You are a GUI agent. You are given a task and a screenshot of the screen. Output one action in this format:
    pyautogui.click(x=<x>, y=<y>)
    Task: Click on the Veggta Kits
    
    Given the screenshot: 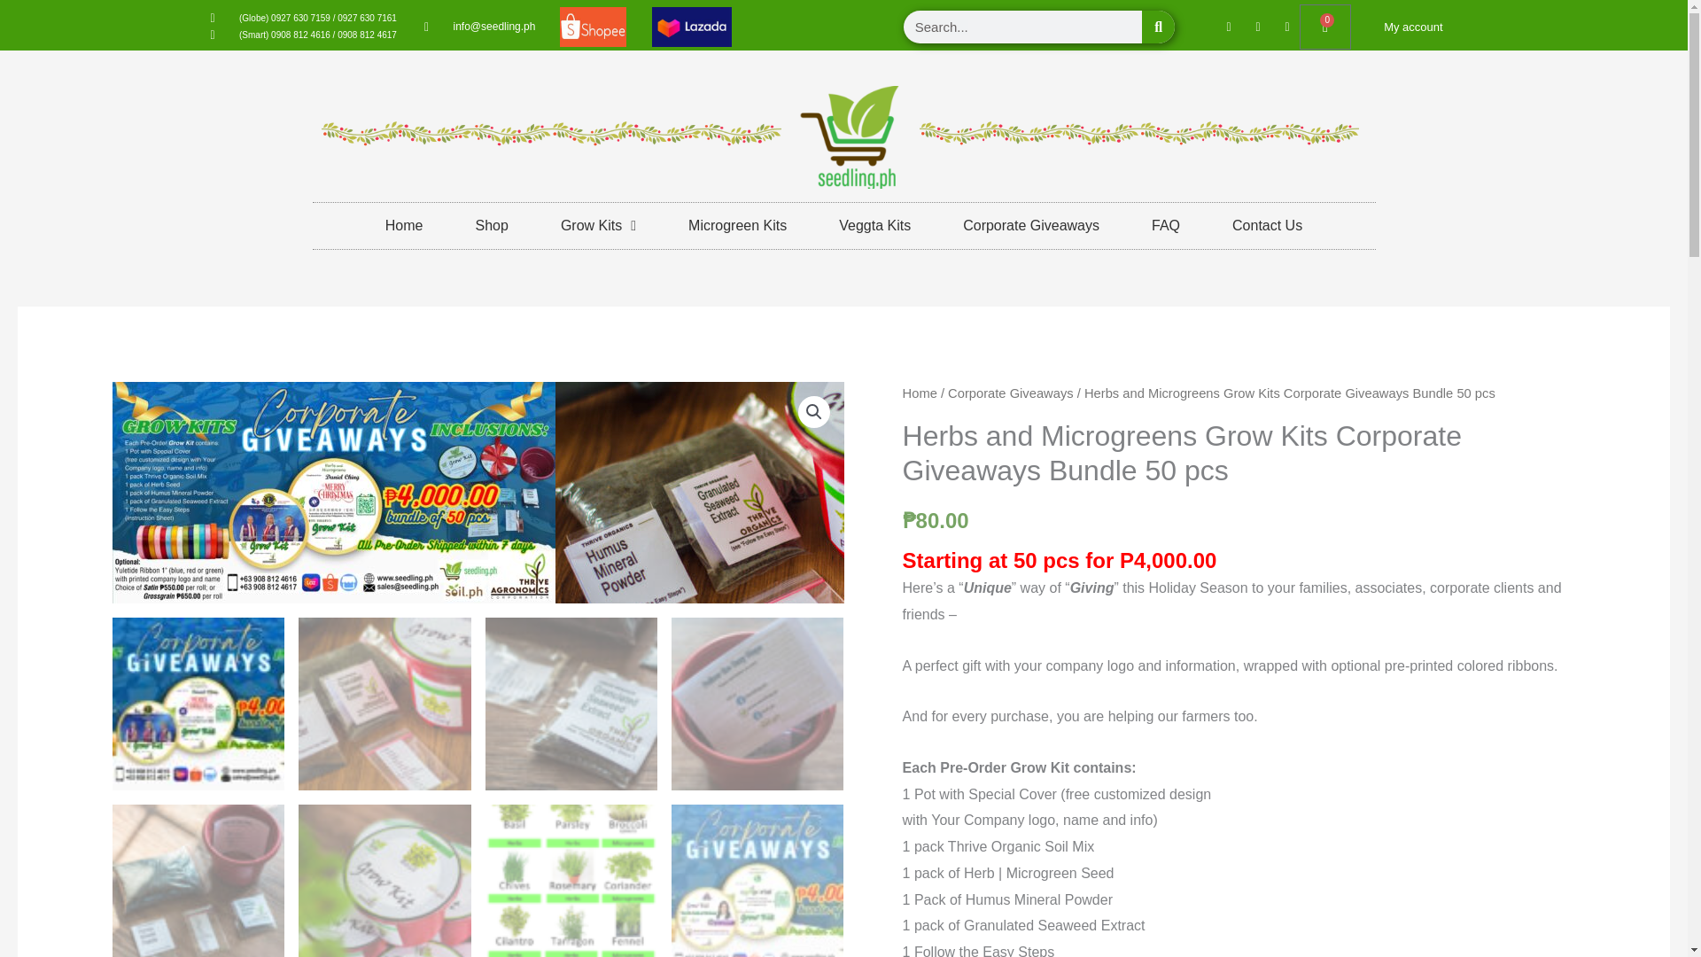 What is the action you would take?
    pyautogui.click(x=1402, y=27)
    